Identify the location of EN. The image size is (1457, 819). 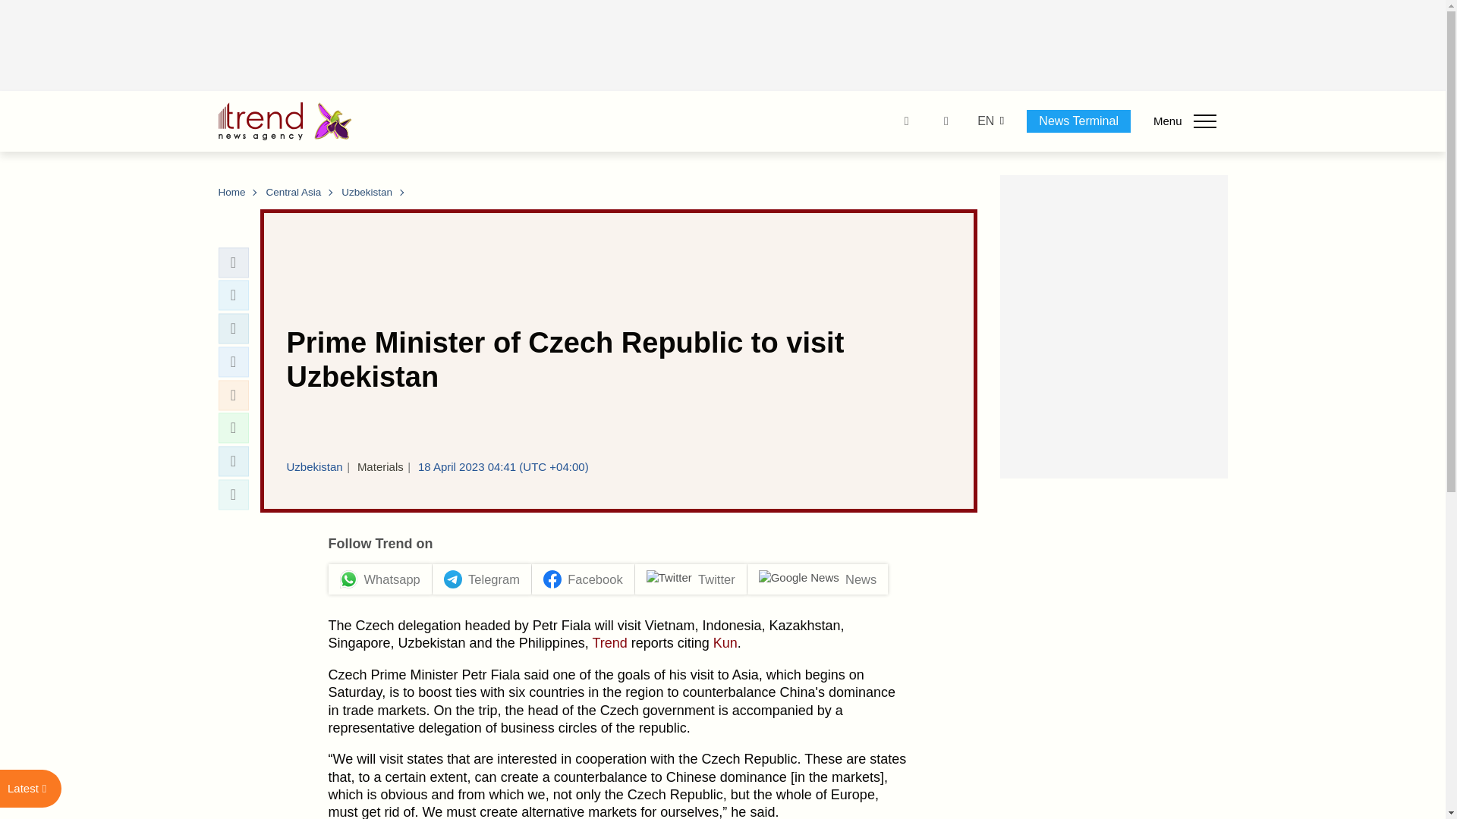
(985, 121).